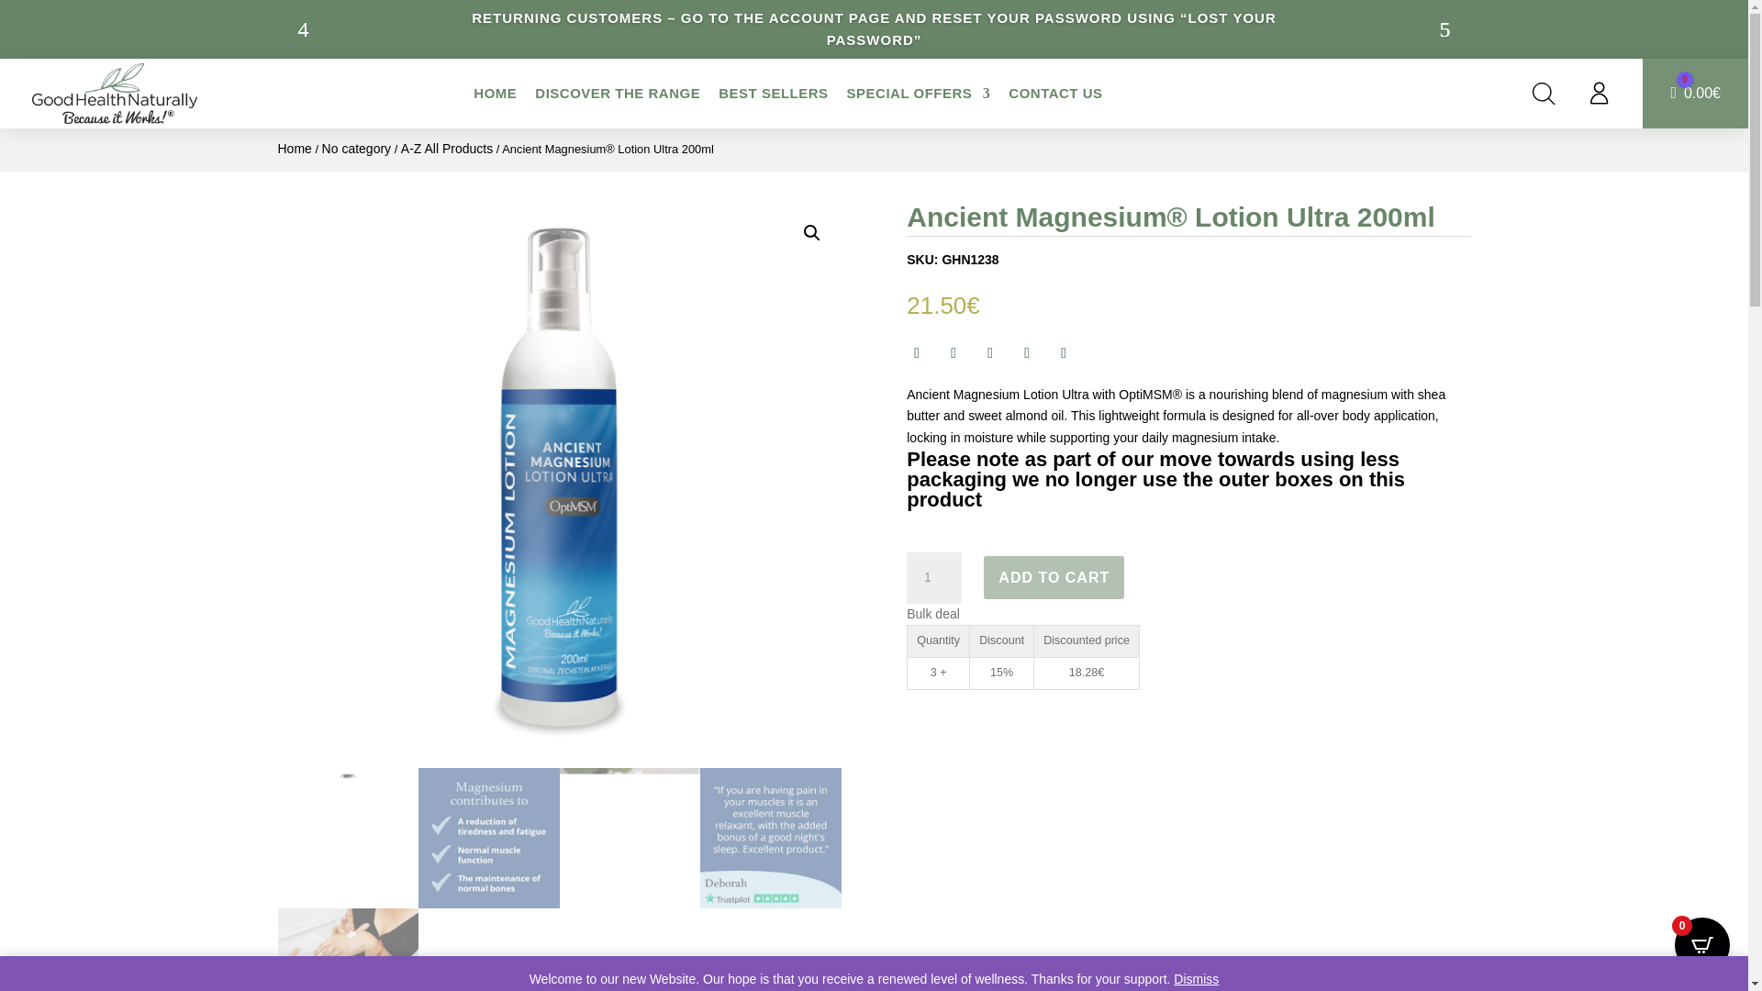  I want to click on Follow on LinkedIn, so click(989, 352).